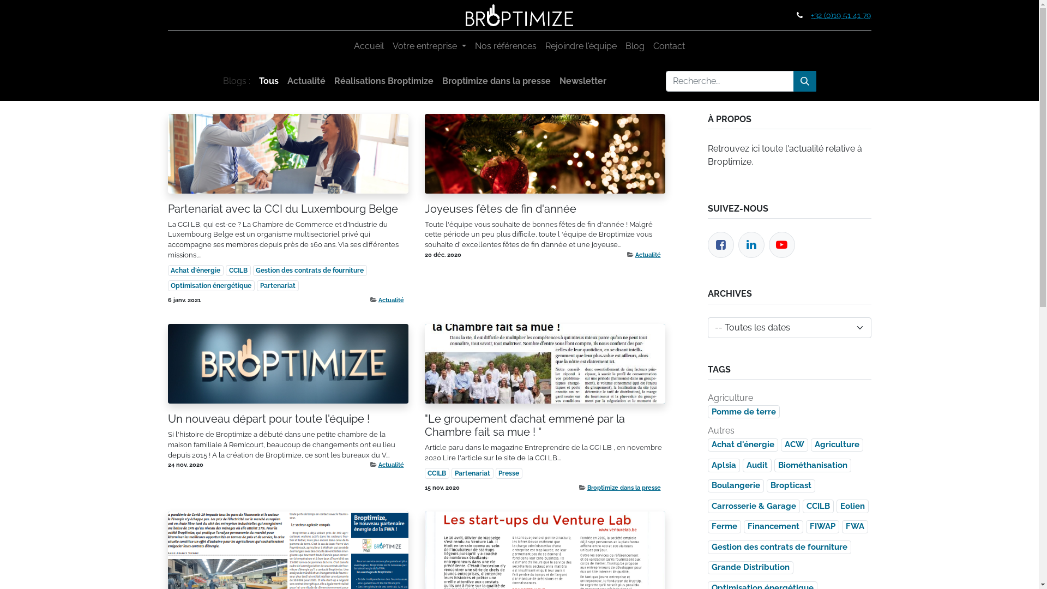  I want to click on Newsletter, so click(582, 81).